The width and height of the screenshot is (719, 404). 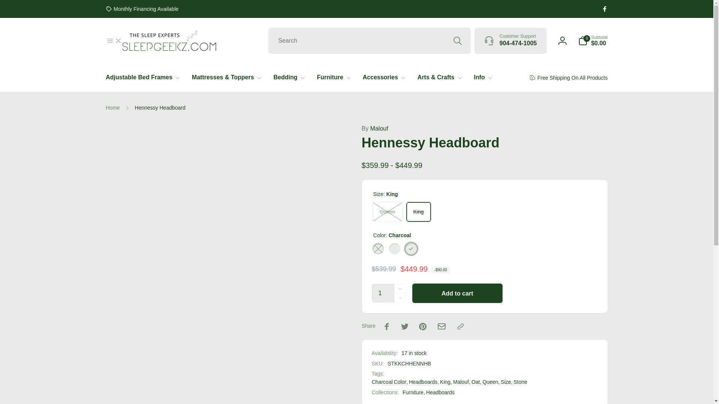 What do you see at coordinates (506, 382) in the screenshot?
I see `Show products matching tag Size` at bounding box center [506, 382].